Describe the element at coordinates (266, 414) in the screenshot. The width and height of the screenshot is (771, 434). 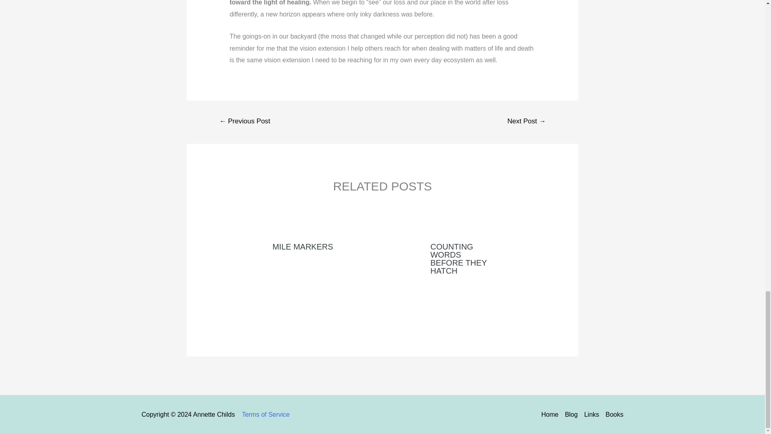
I see `Terms of Service` at that location.